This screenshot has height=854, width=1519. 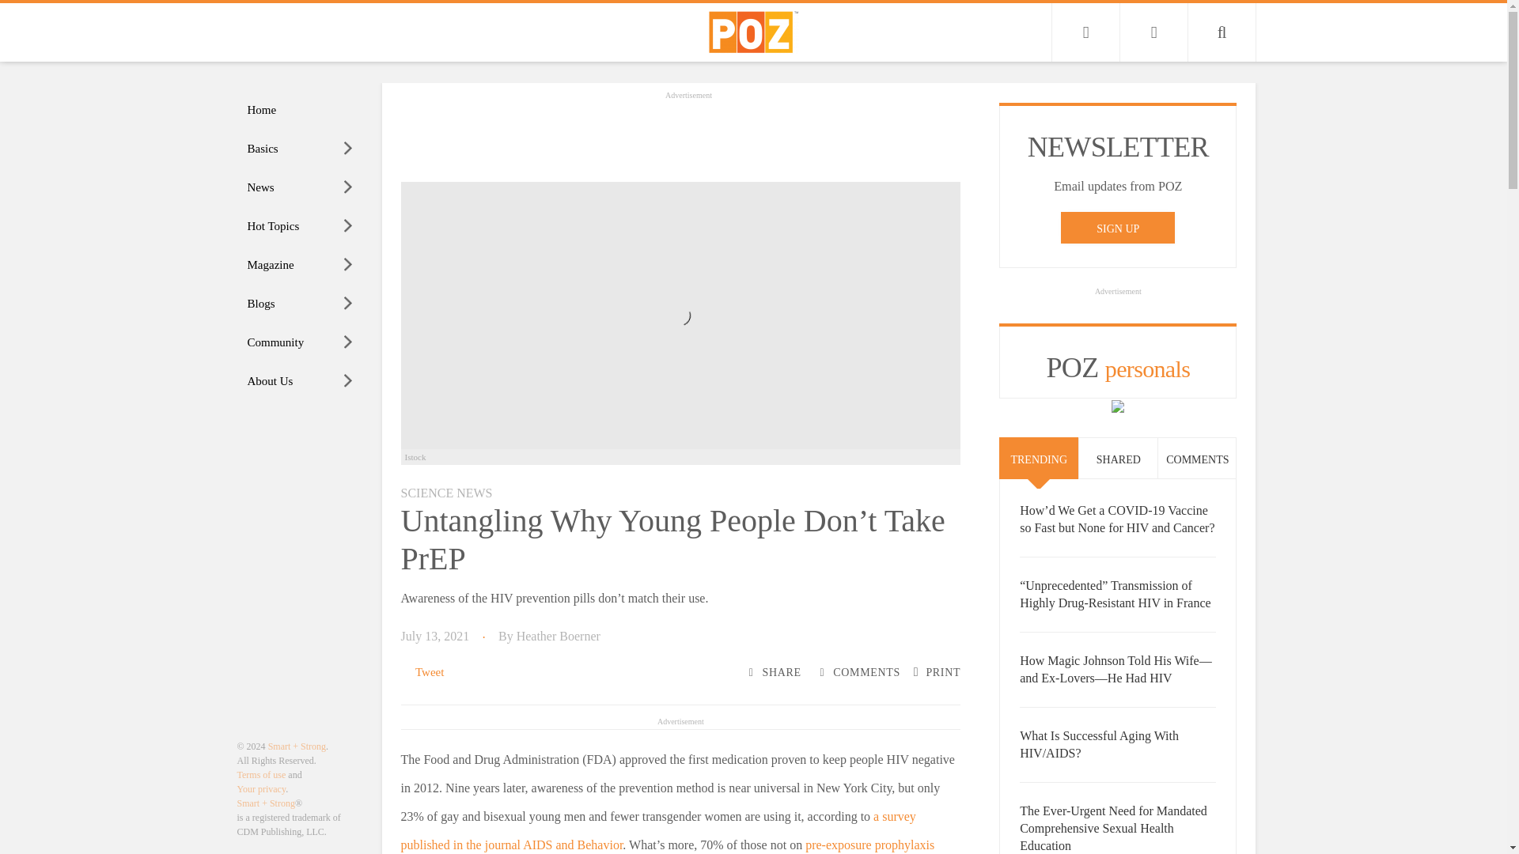 I want to click on News, so click(x=301, y=187).